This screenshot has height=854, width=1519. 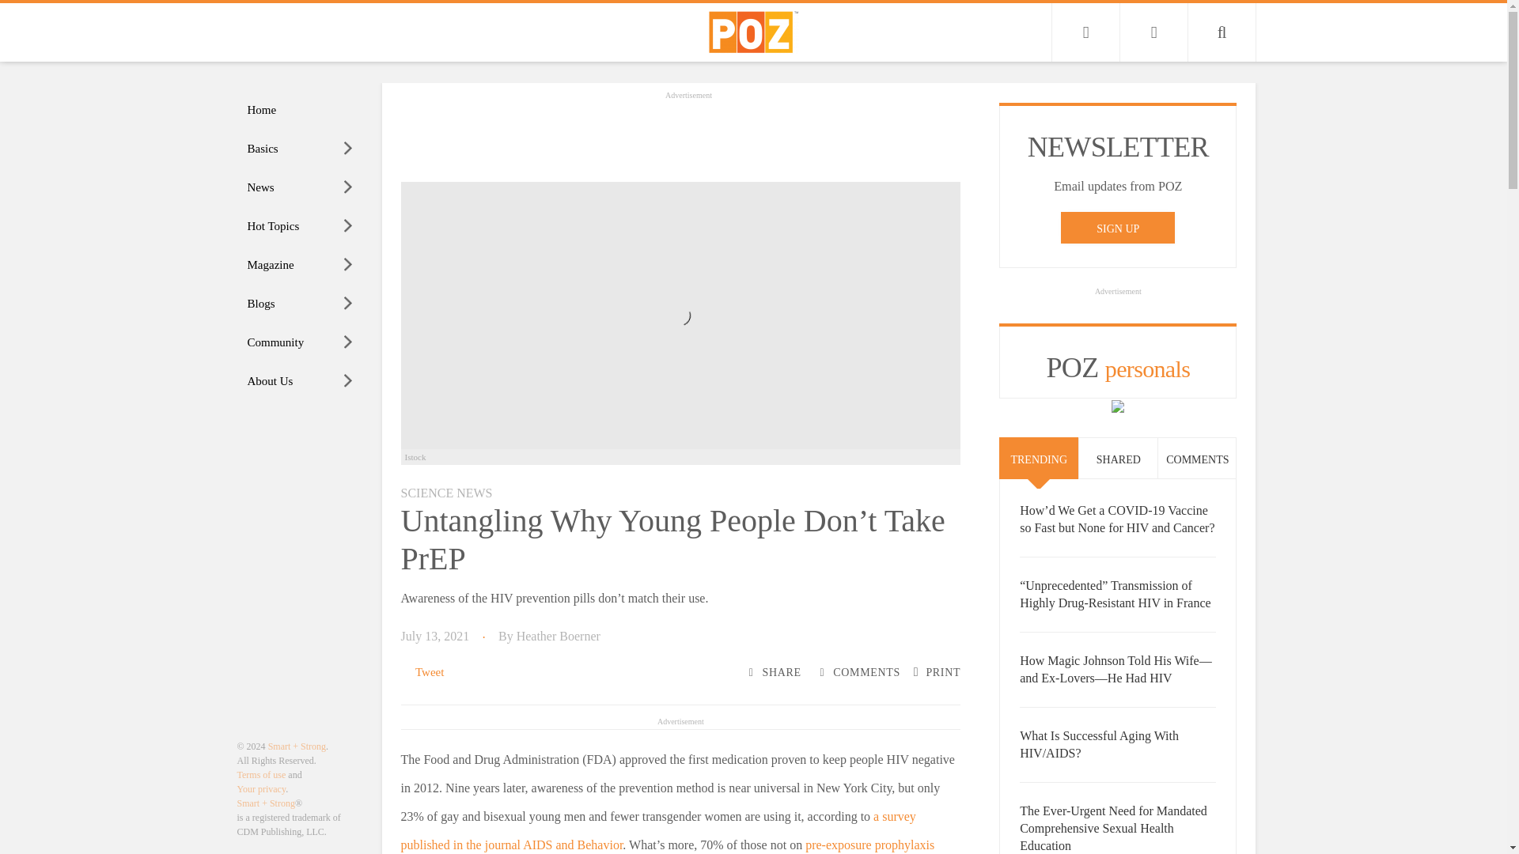 I want to click on News, so click(x=301, y=187).